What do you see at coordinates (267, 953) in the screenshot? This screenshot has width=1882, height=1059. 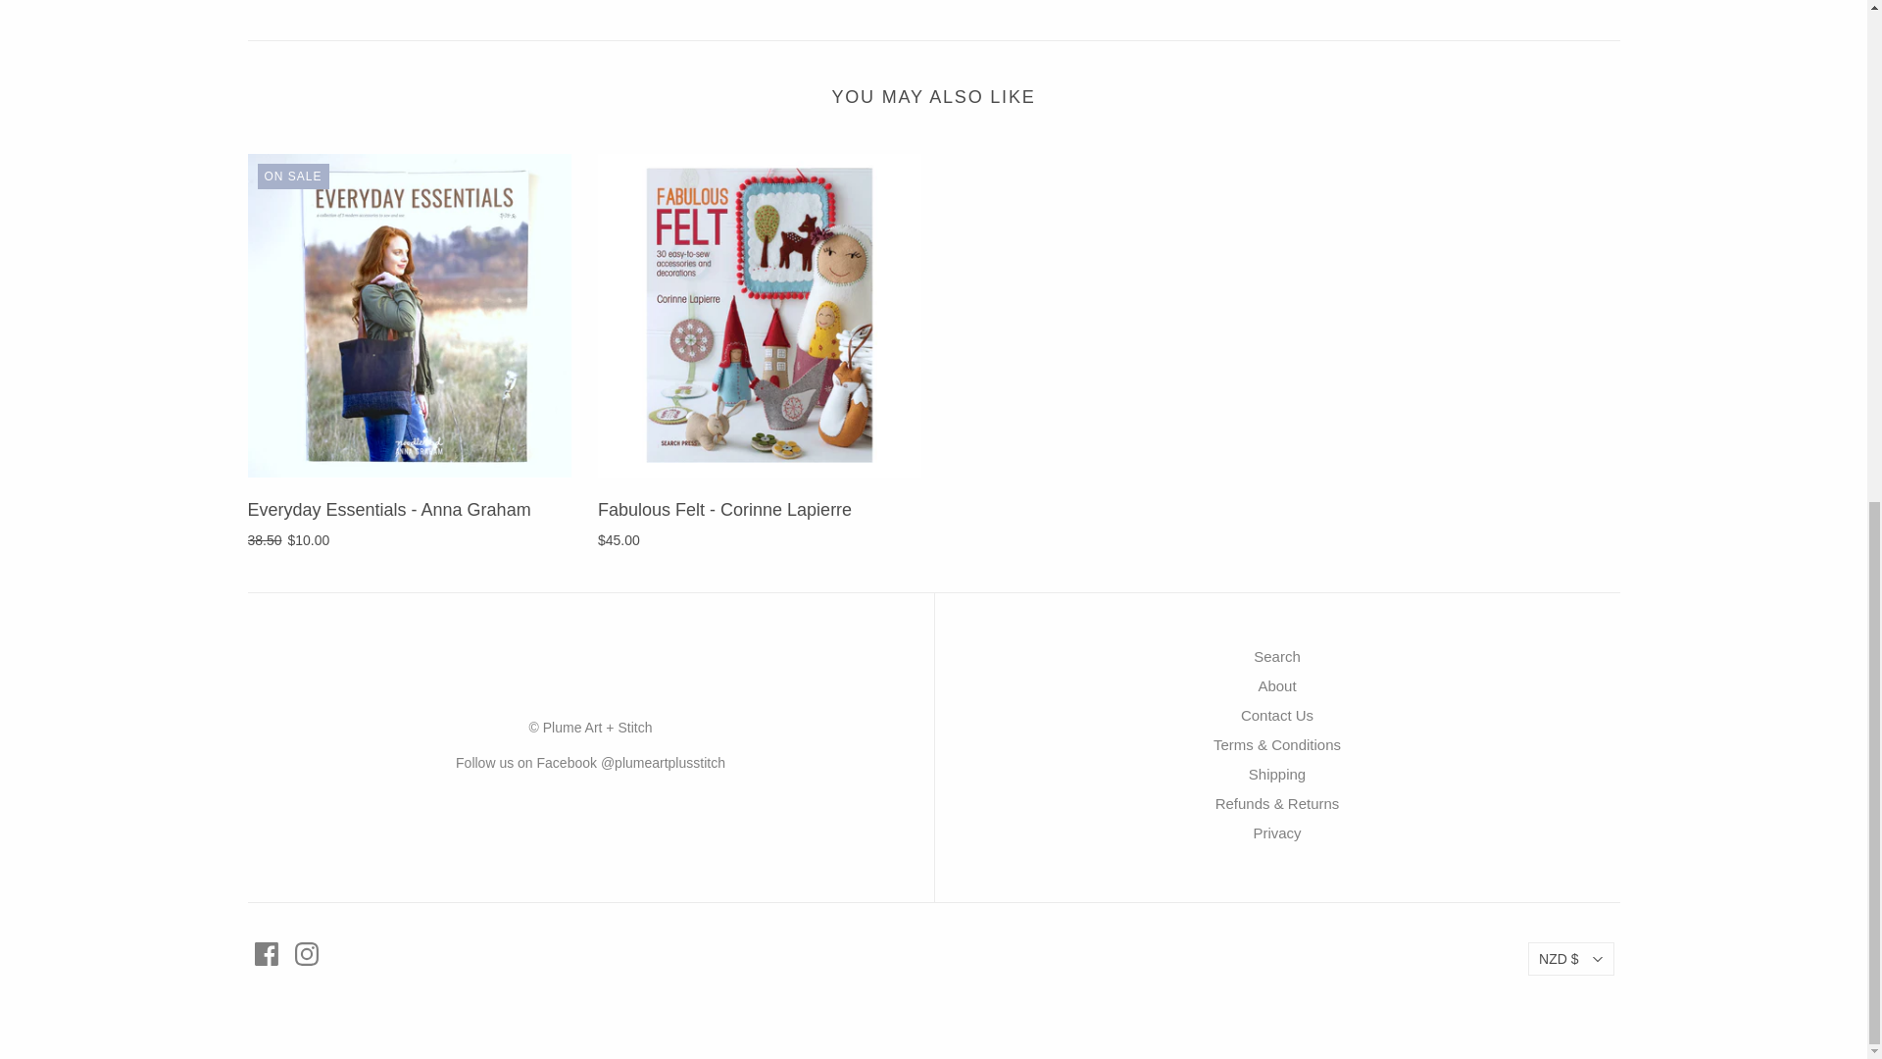 I see `Facebook Icon` at bounding box center [267, 953].